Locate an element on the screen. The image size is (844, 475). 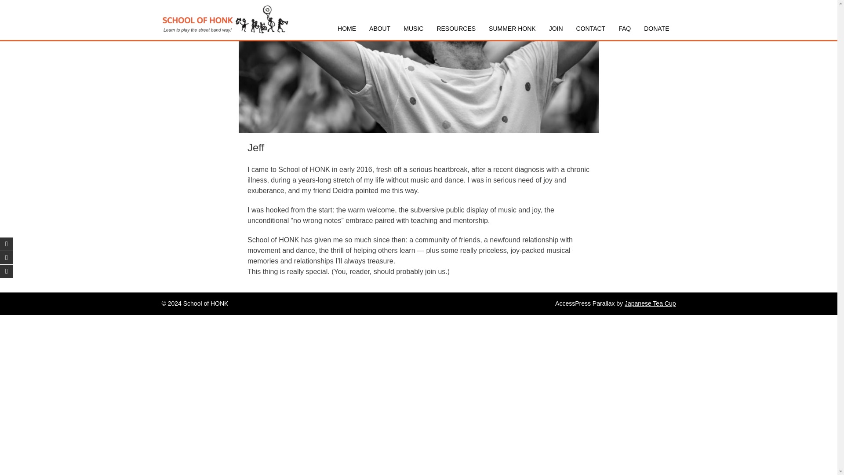
CONTACT is located at coordinates (591, 29).